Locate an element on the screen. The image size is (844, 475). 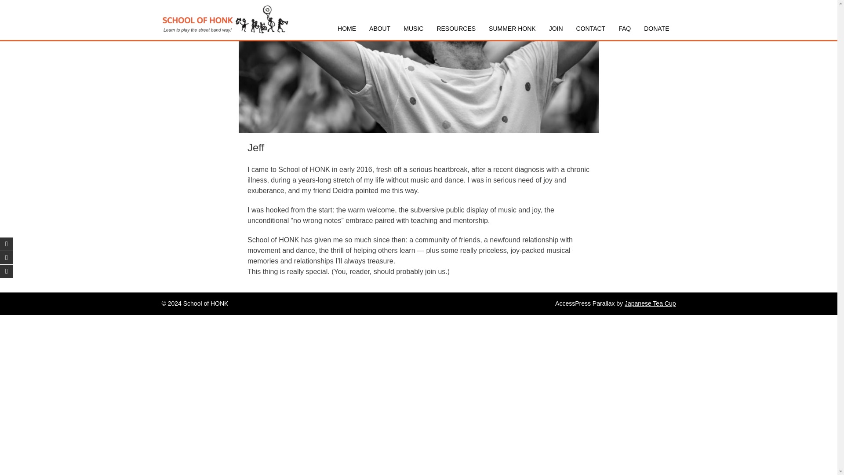
CONTACT is located at coordinates (591, 29).